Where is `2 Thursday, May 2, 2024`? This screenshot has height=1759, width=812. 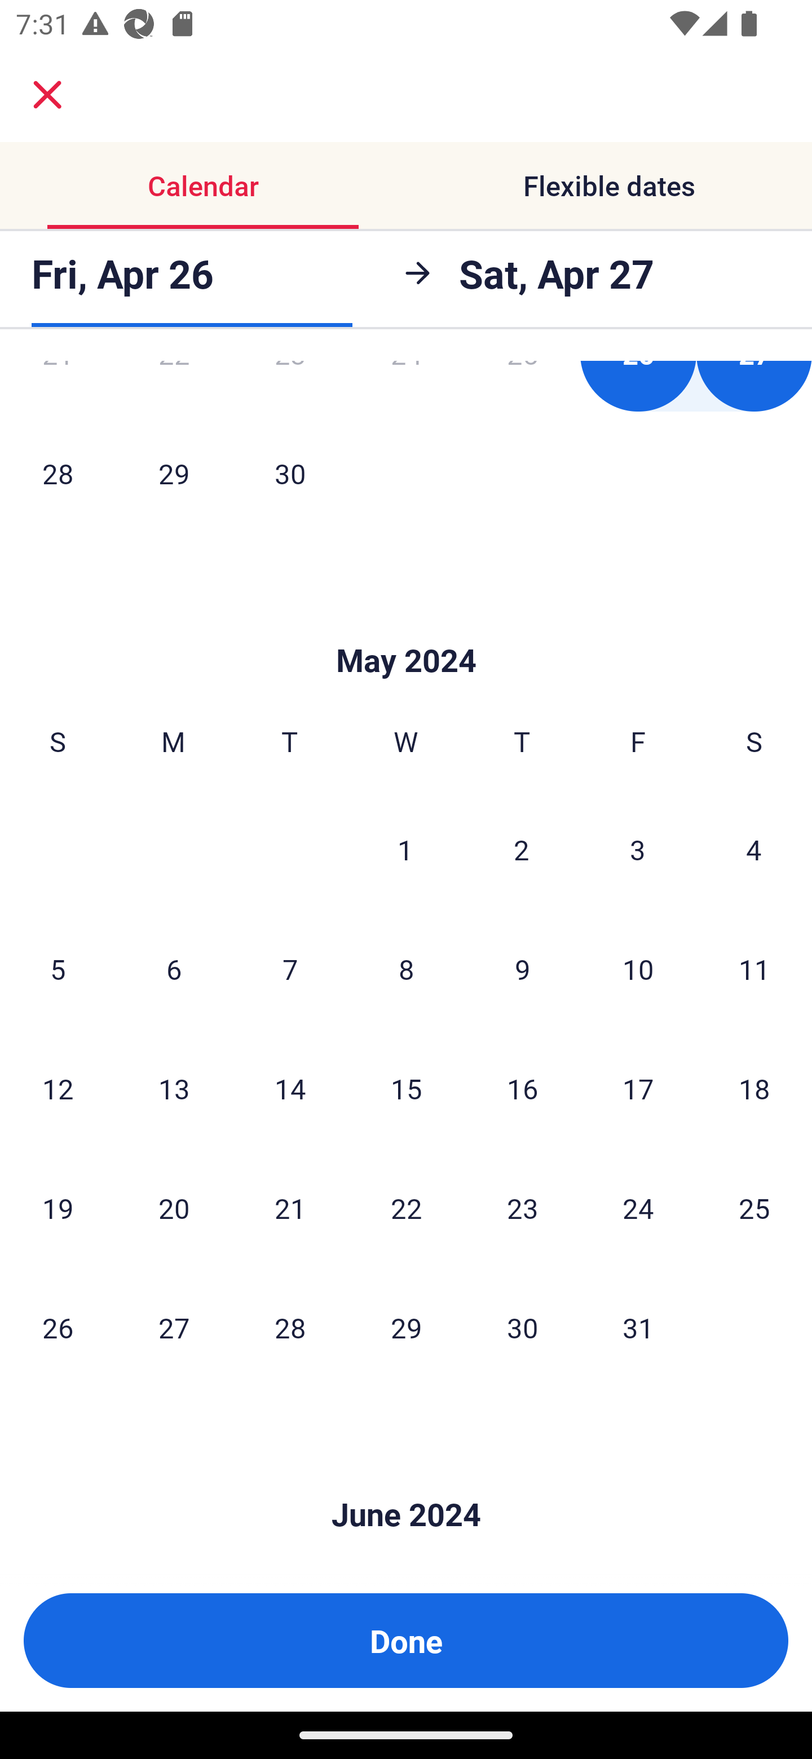
2 Thursday, May 2, 2024 is located at coordinates (522, 849).